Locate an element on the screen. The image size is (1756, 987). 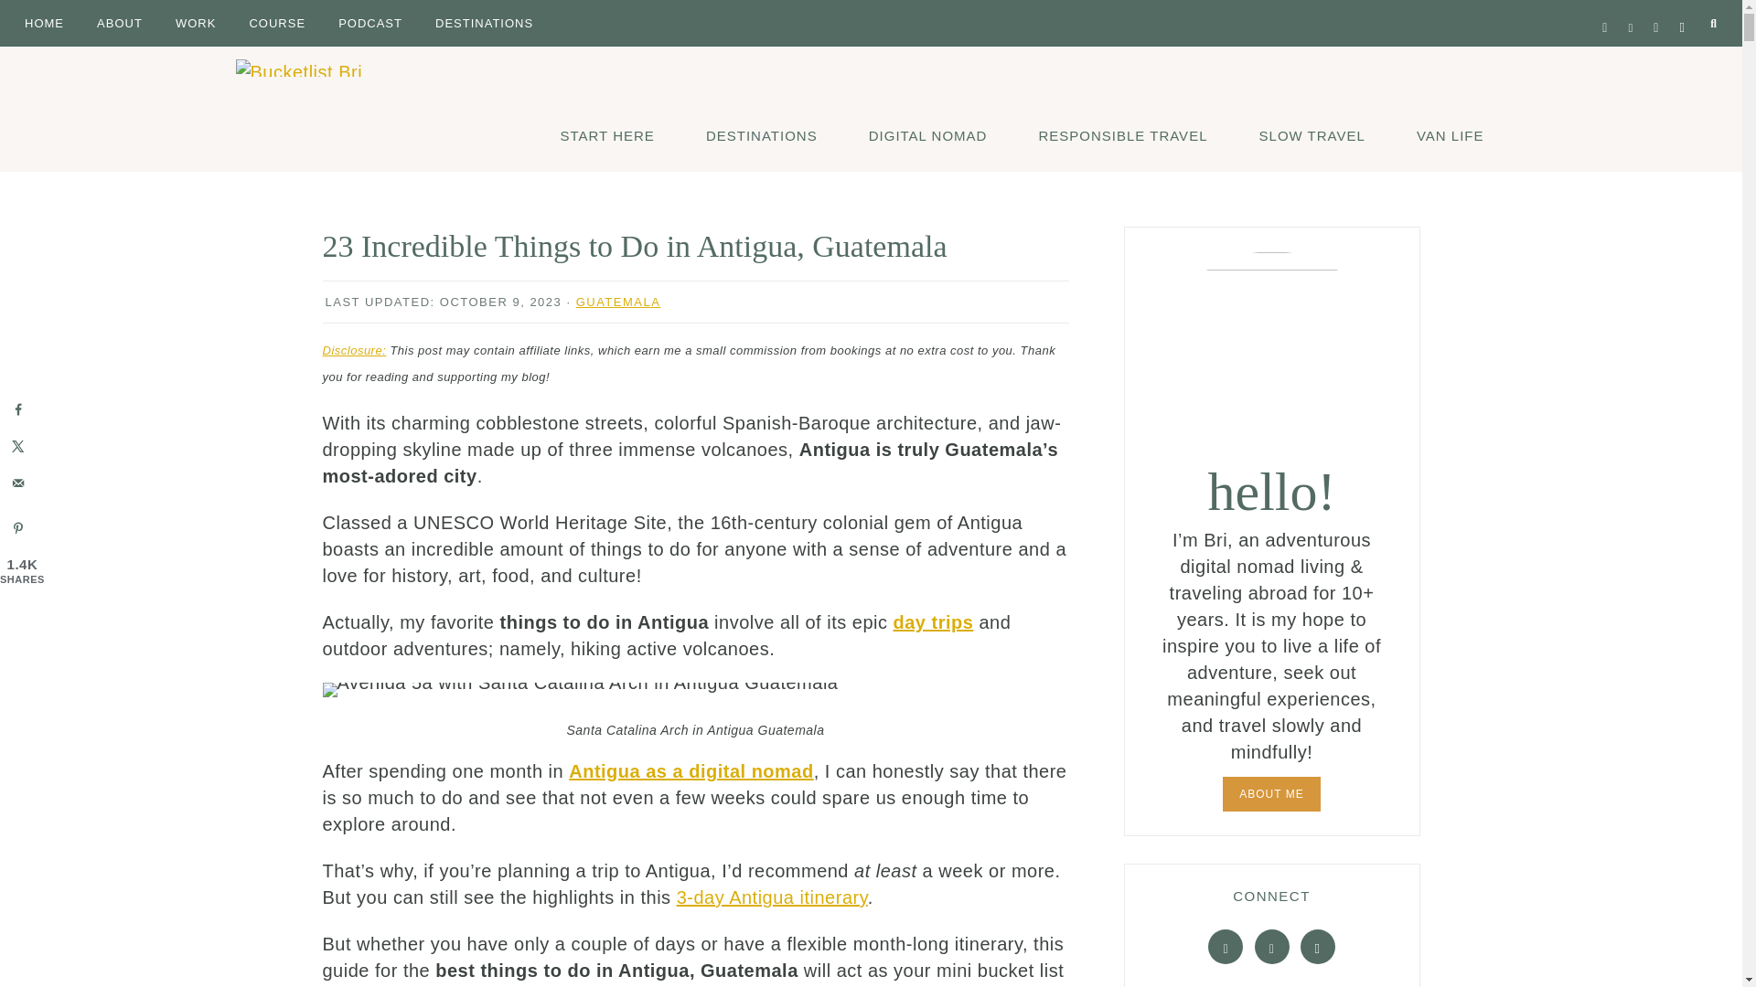
HOME is located at coordinates (44, 22).